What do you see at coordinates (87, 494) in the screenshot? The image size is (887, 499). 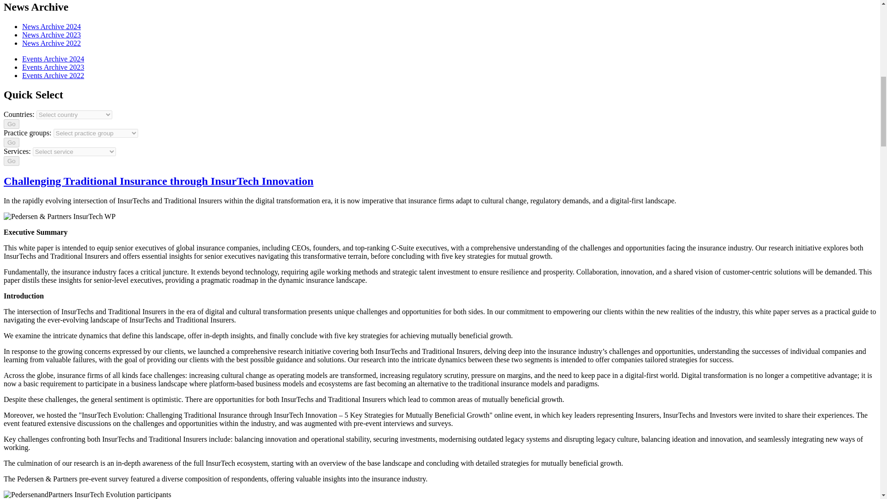 I see `PedersenandPartners InsurTech Evolution participants` at bounding box center [87, 494].